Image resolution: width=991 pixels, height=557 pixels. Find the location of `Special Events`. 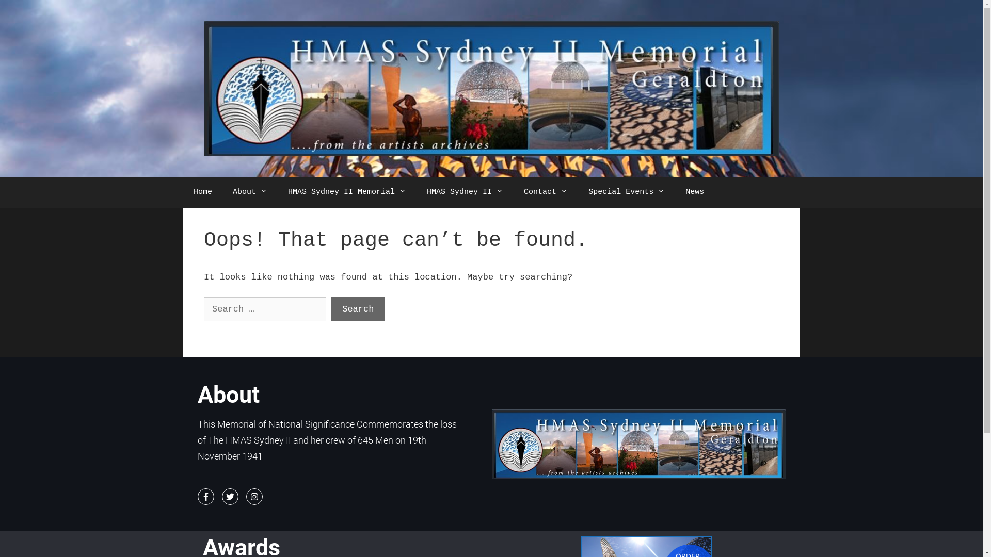

Special Events is located at coordinates (627, 192).